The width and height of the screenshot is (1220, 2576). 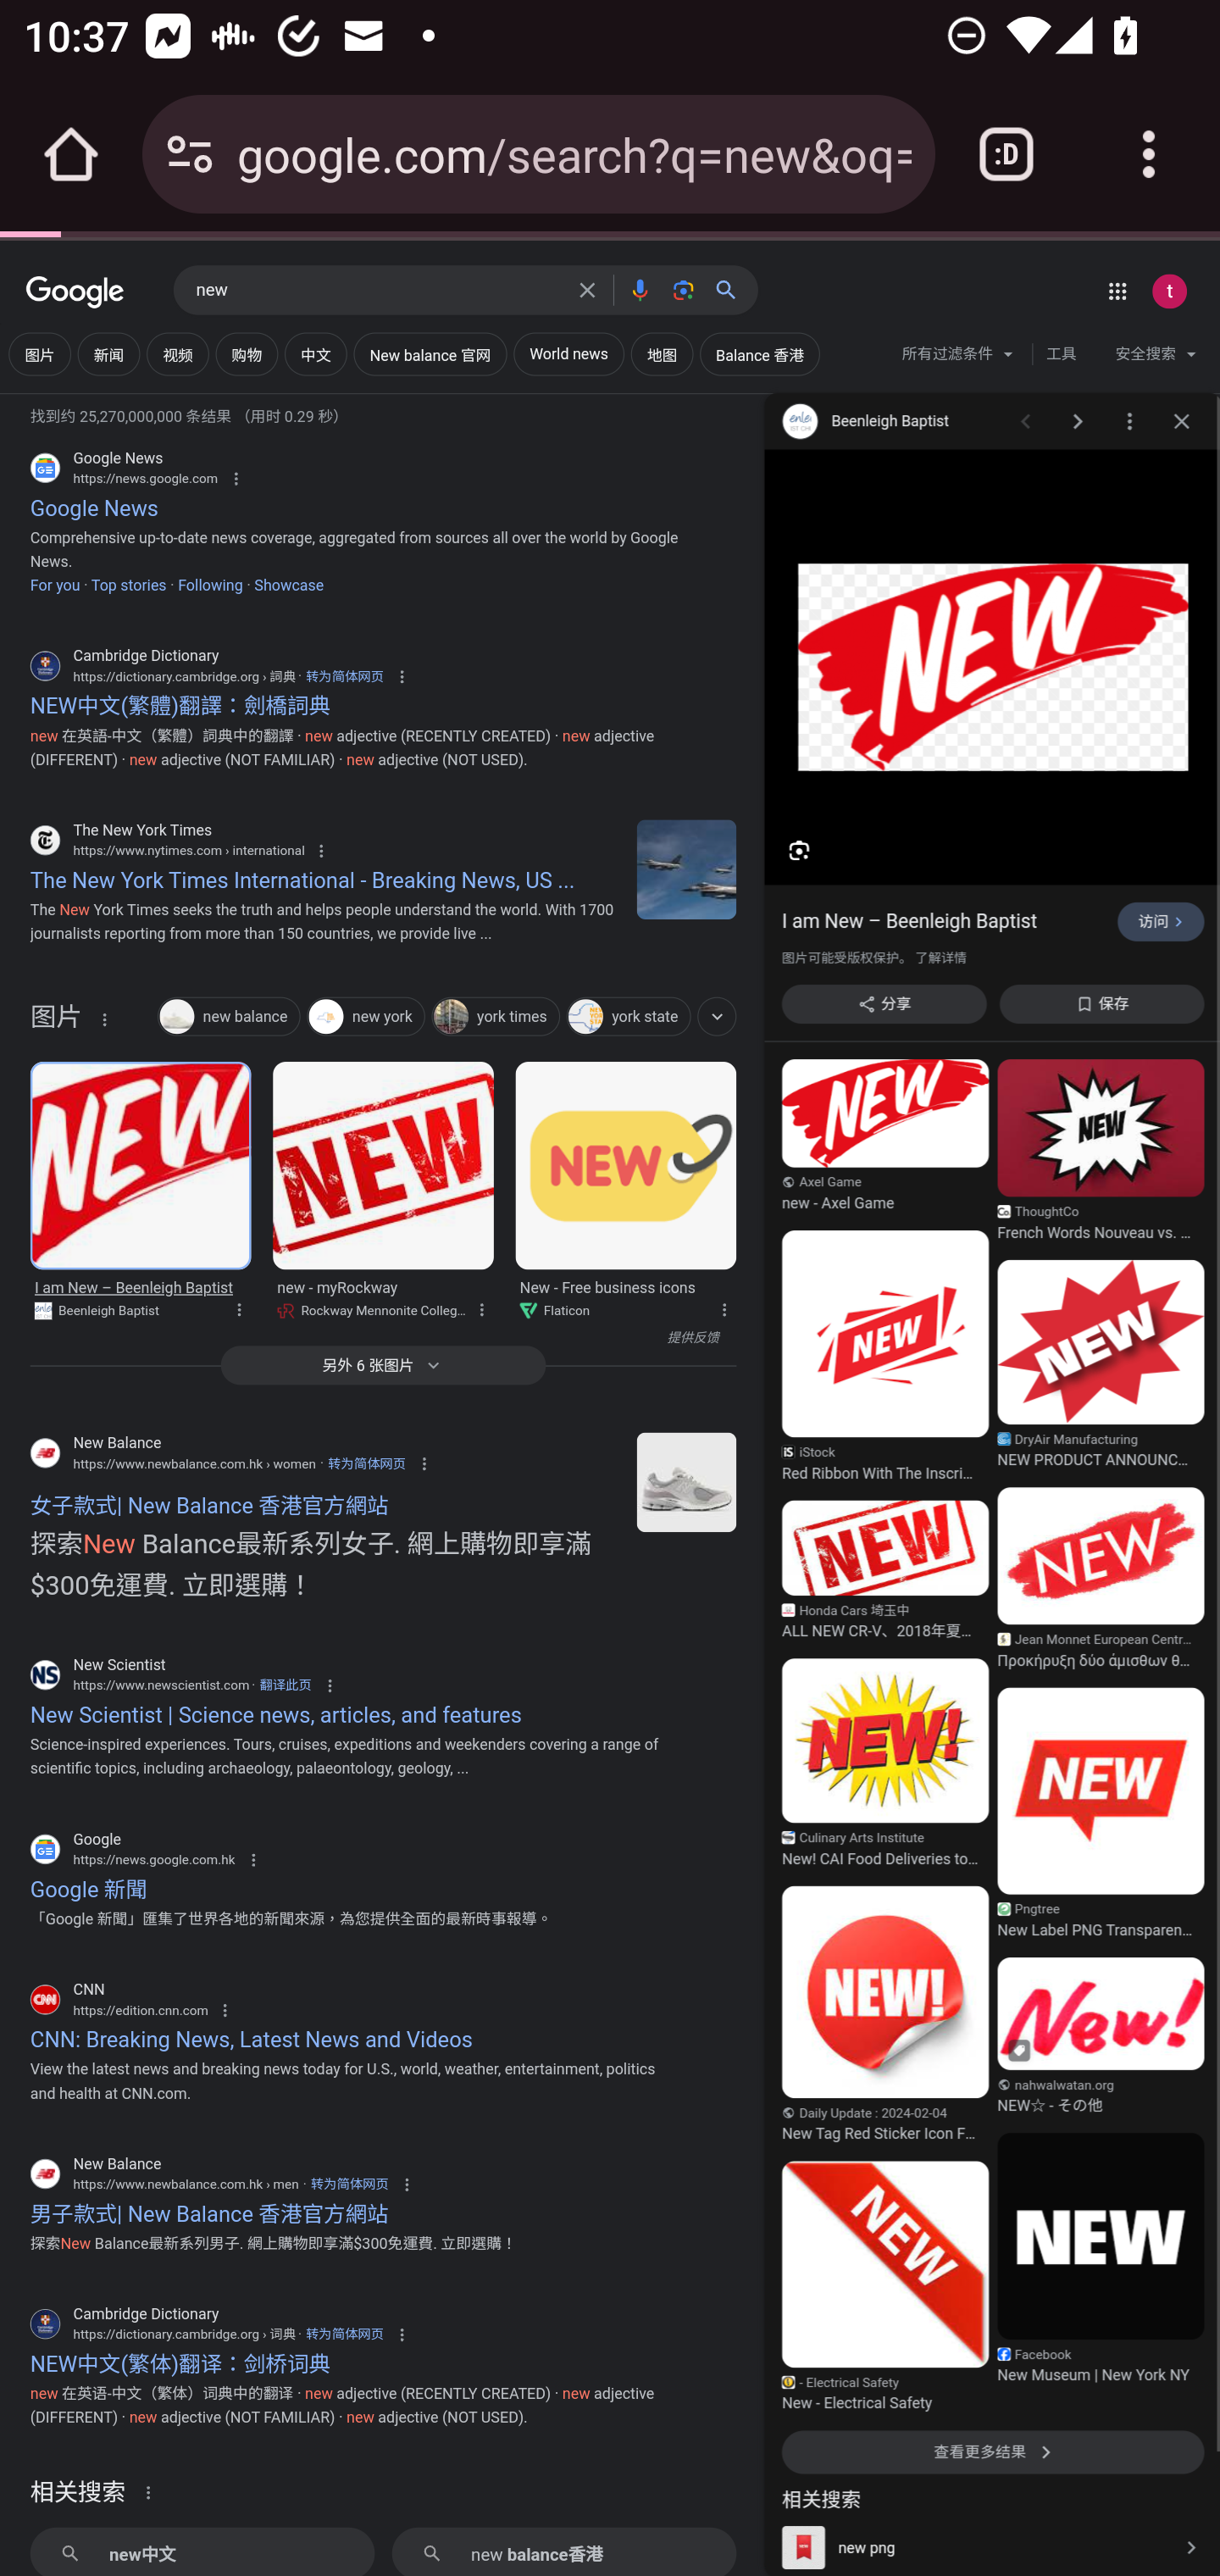 What do you see at coordinates (1156, 358) in the screenshot?
I see `安全搜索` at bounding box center [1156, 358].